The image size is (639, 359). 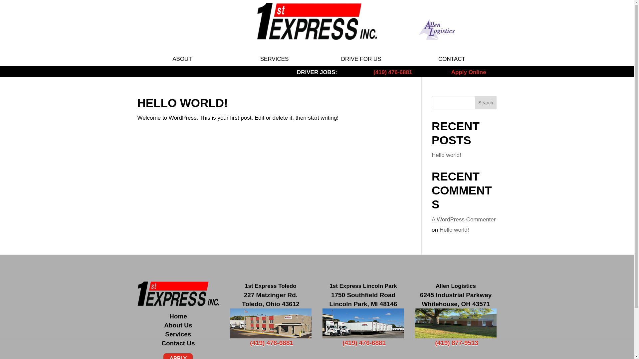 I want to click on logo-rednblack, so click(x=317, y=22).